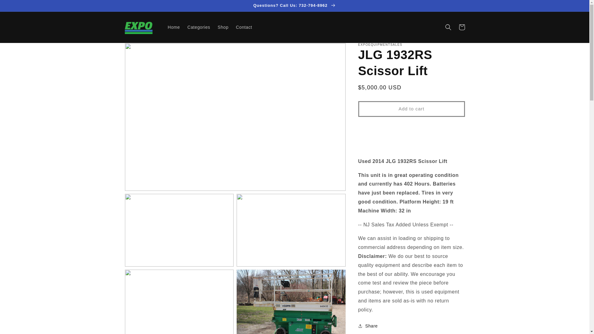 The image size is (594, 334). I want to click on Contact, so click(244, 27).